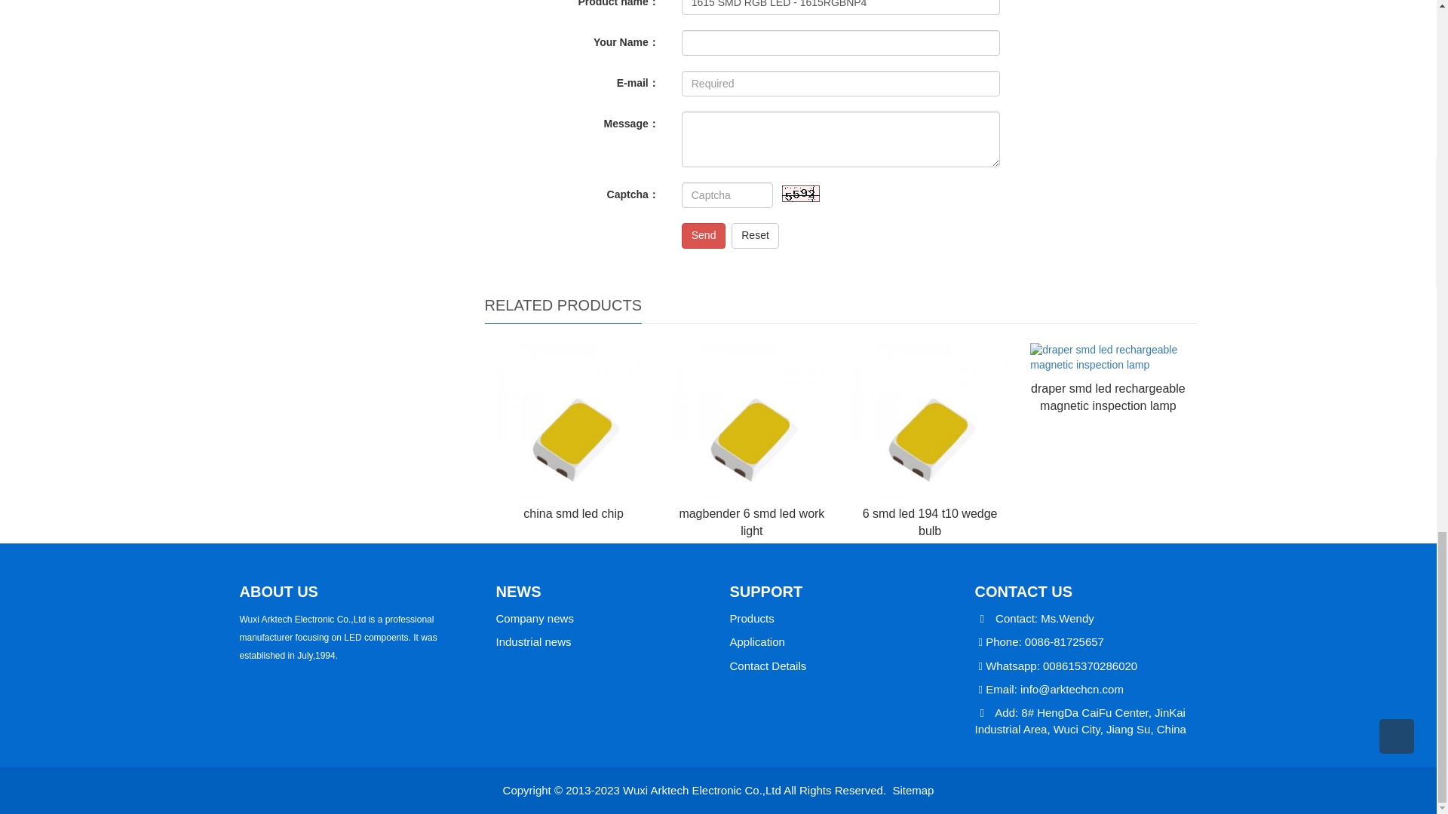 Image resolution: width=1448 pixels, height=814 pixels. I want to click on draper smd led rechargeable magnetic inspection lamp, so click(1109, 396).